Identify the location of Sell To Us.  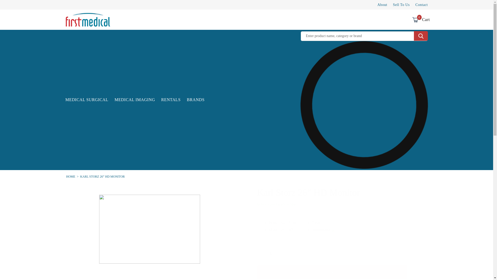
(16, 6).